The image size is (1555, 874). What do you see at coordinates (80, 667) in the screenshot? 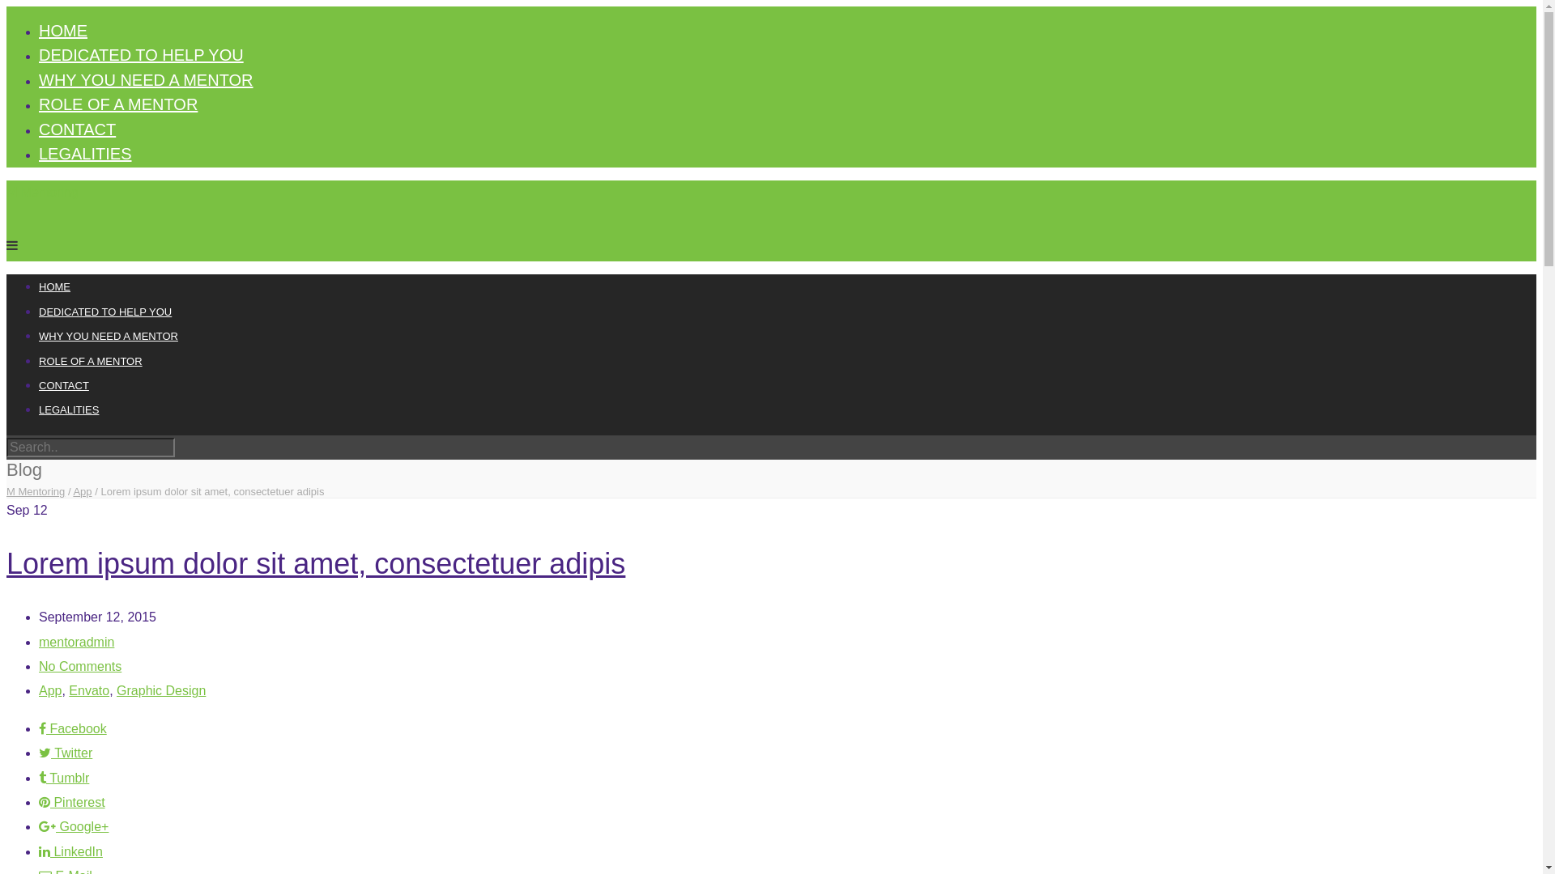
I see `No Comments` at bounding box center [80, 667].